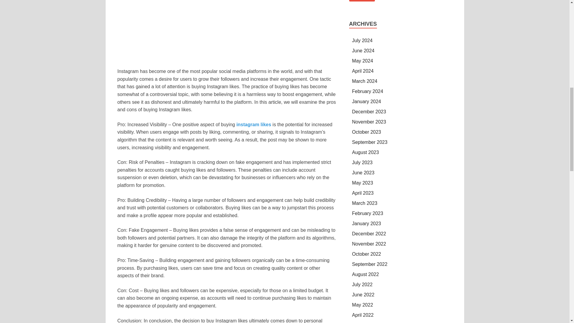 This screenshot has width=574, height=323. I want to click on May 2024, so click(363, 61).